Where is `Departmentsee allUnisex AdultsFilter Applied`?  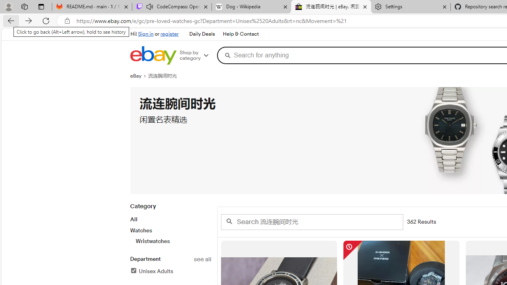
Departmentsee allUnisex AdultsFilter Applied is located at coordinates (170, 270).